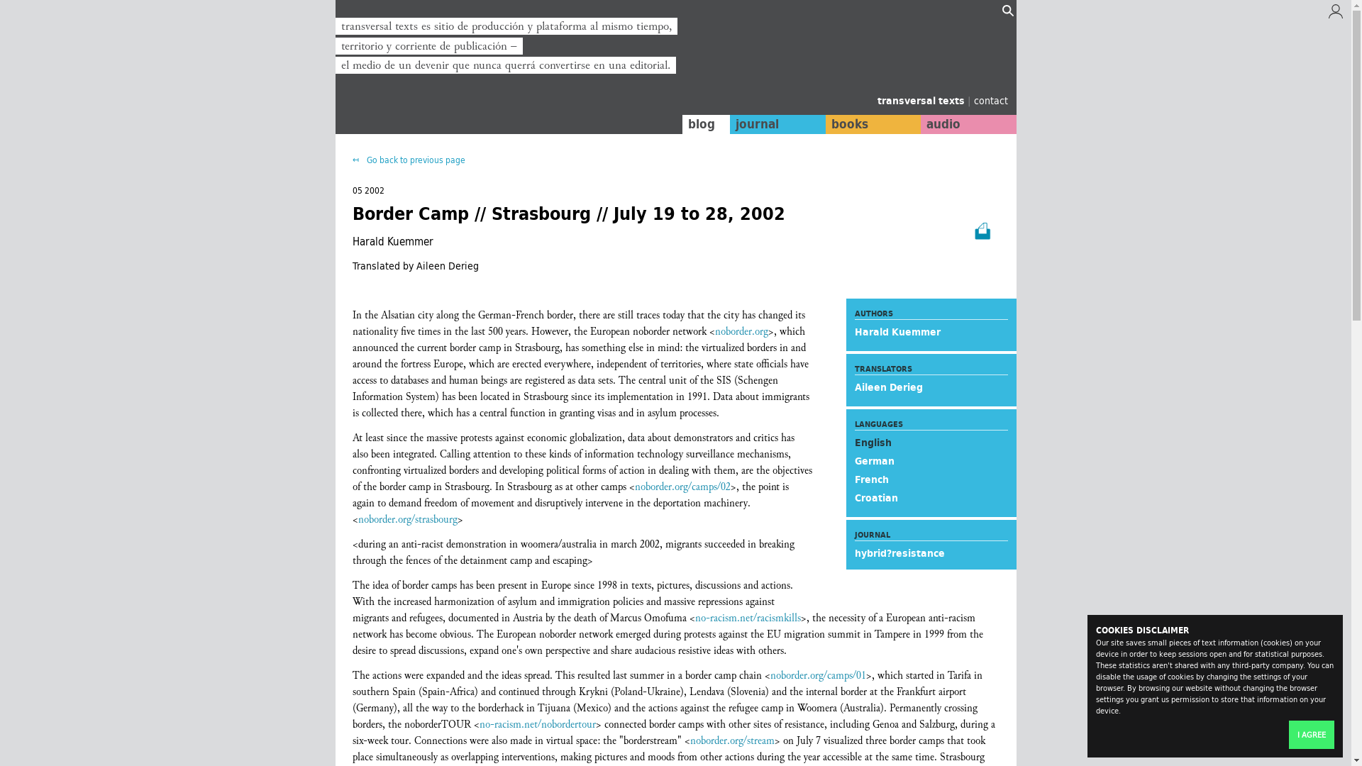  What do you see at coordinates (968, 125) in the screenshot?
I see `audio` at bounding box center [968, 125].